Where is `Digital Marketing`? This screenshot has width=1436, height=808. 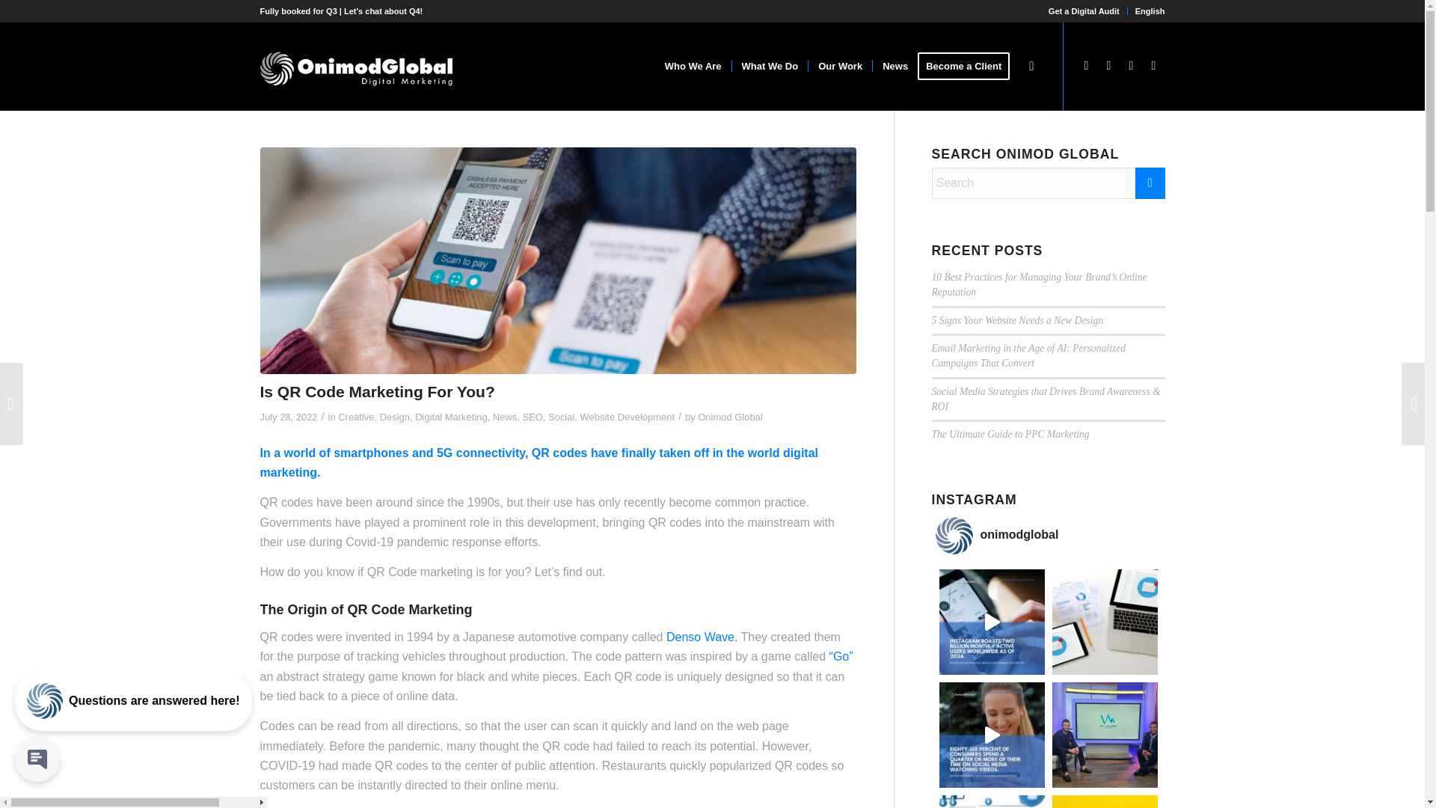
Digital Marketing is located at coordinates (450, 416).